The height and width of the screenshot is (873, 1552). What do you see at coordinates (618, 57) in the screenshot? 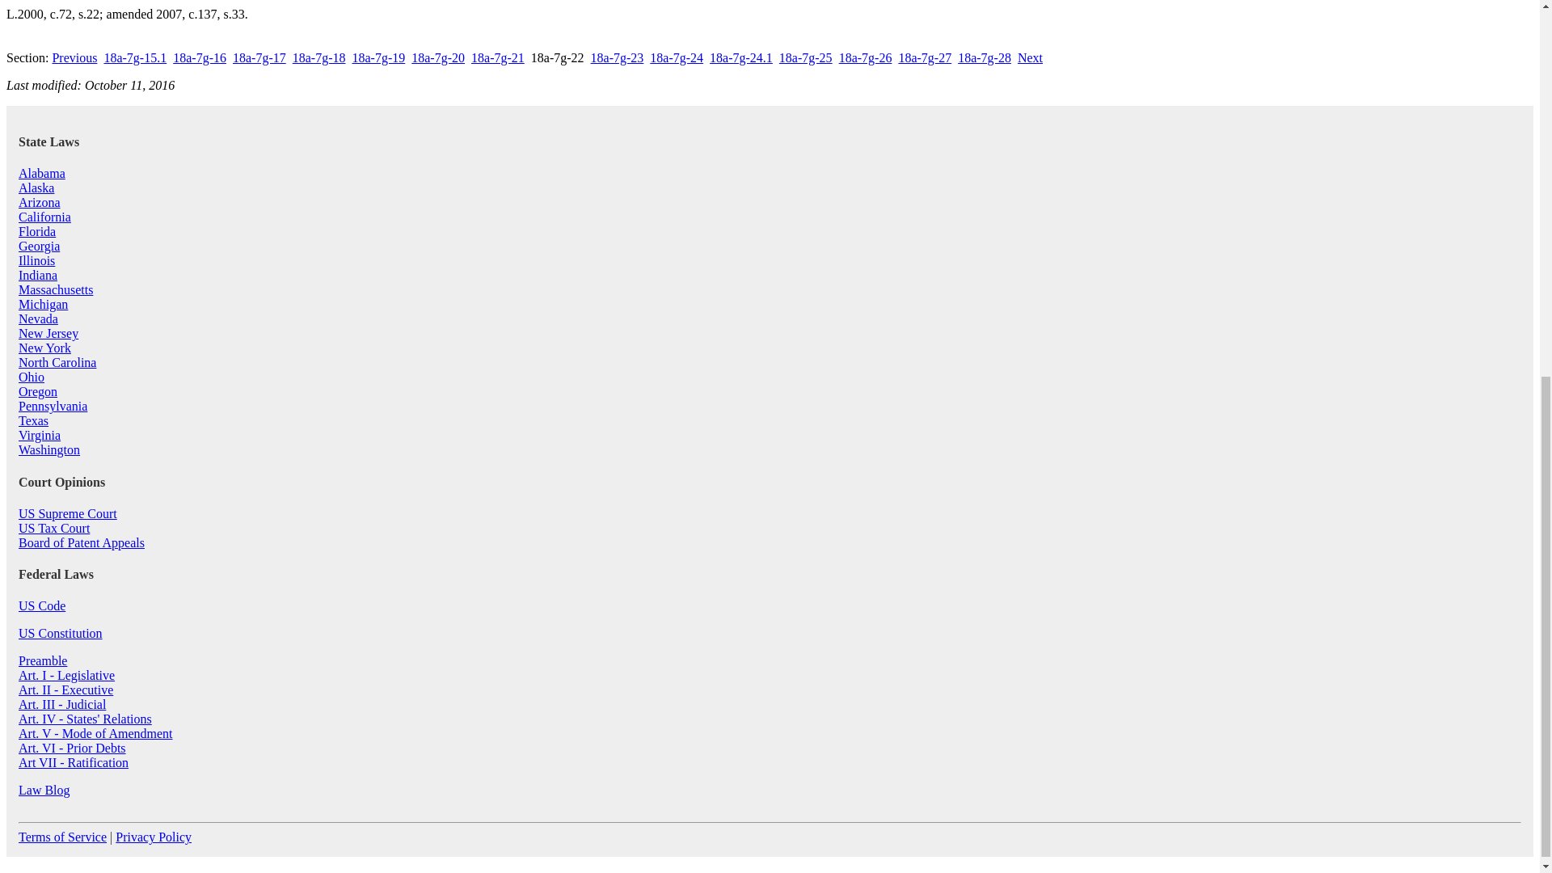
I see `18a-7g-23` at bounding box center [618, 57].